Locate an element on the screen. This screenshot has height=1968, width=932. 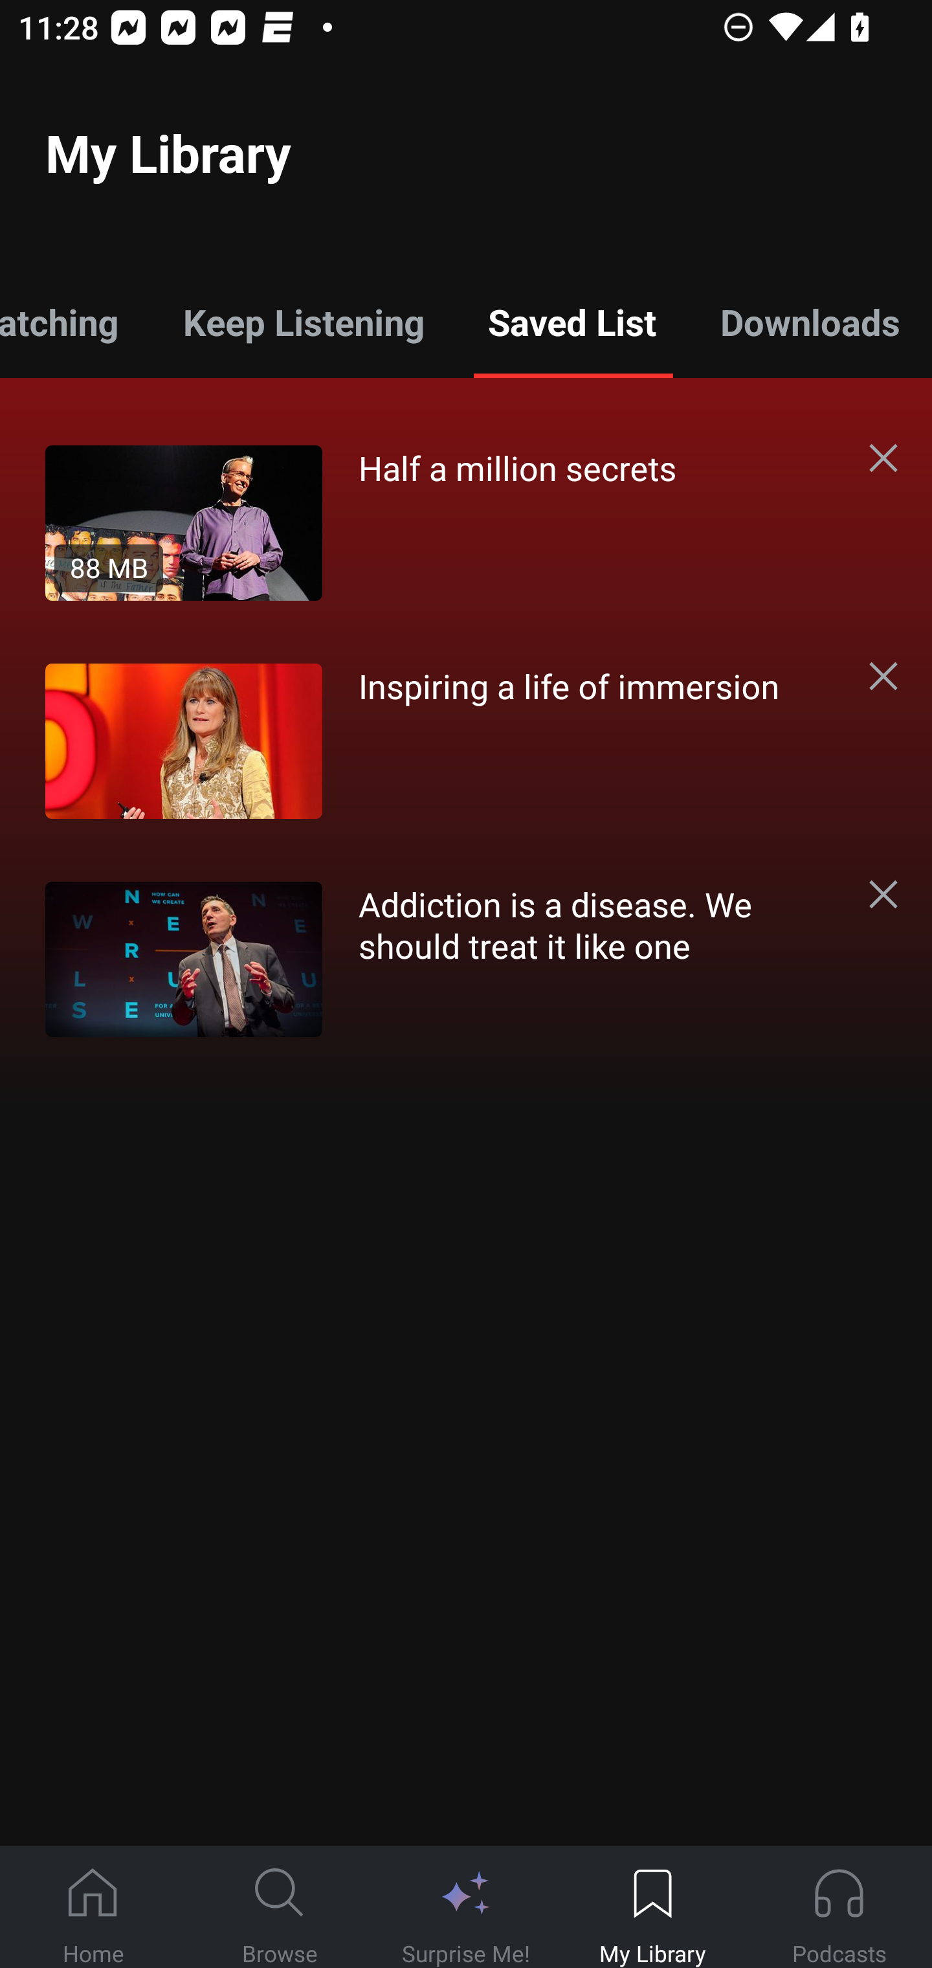
Downloads is located at coordinates (810, 321).